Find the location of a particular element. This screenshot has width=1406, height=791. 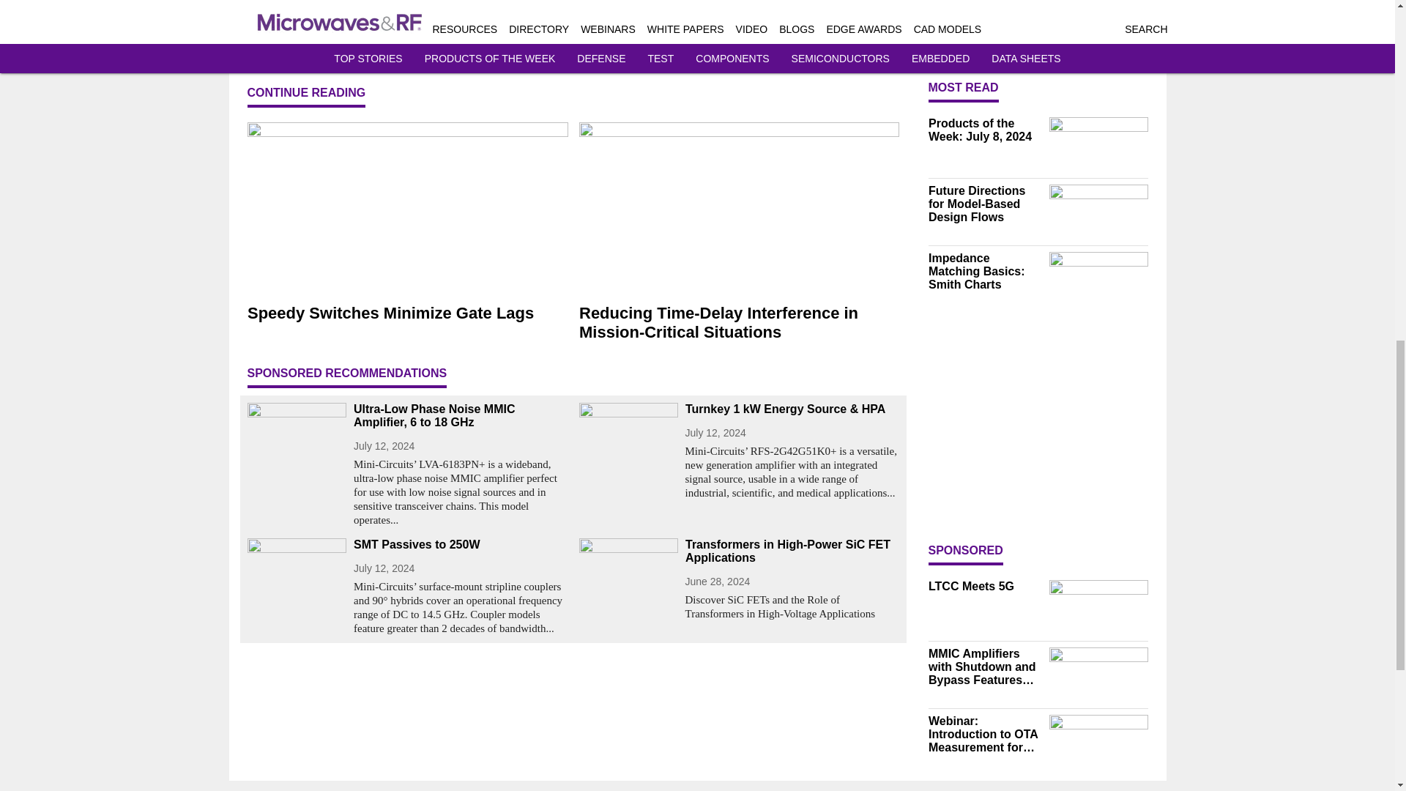

Speedy Switches Minimize Gate Lags is located at coordinates (407, 313).